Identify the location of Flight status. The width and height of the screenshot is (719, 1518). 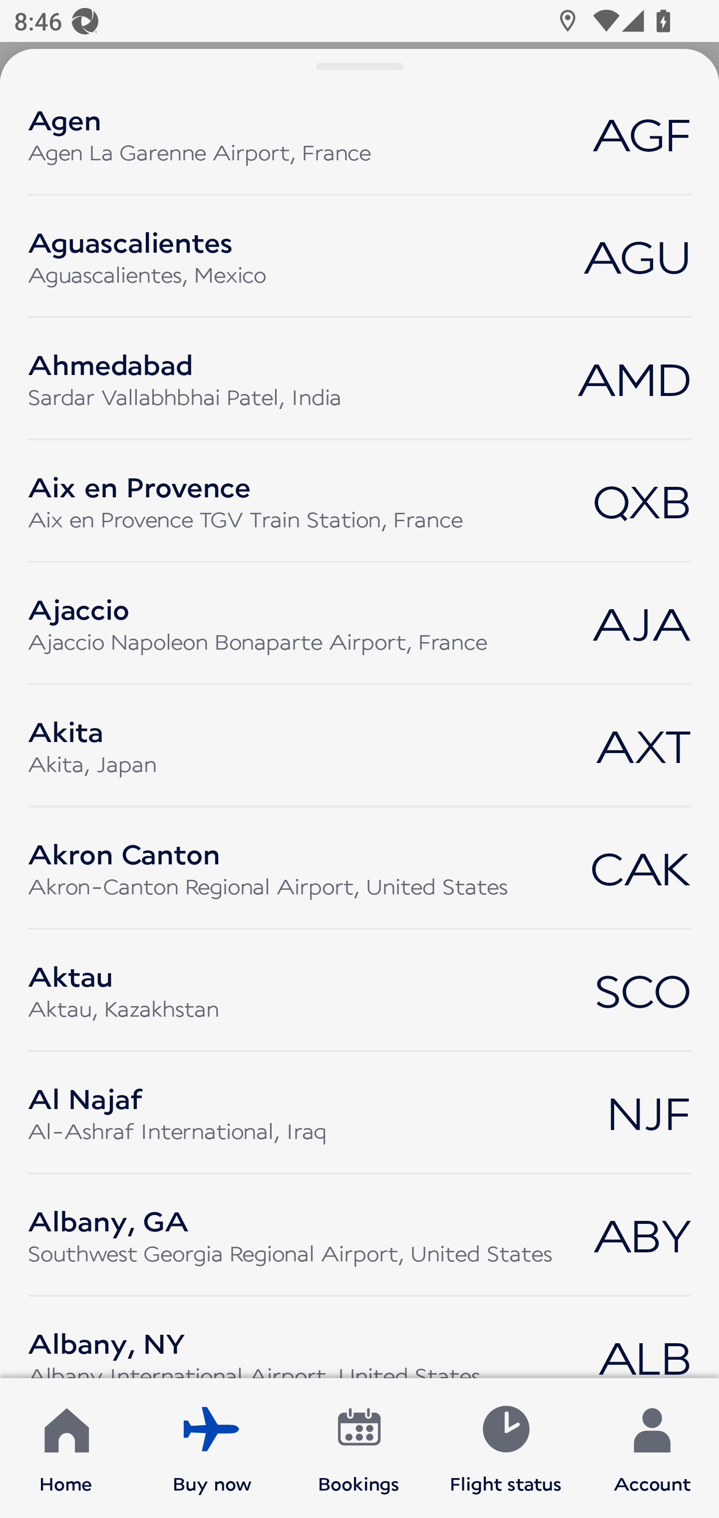
(505, 1448).